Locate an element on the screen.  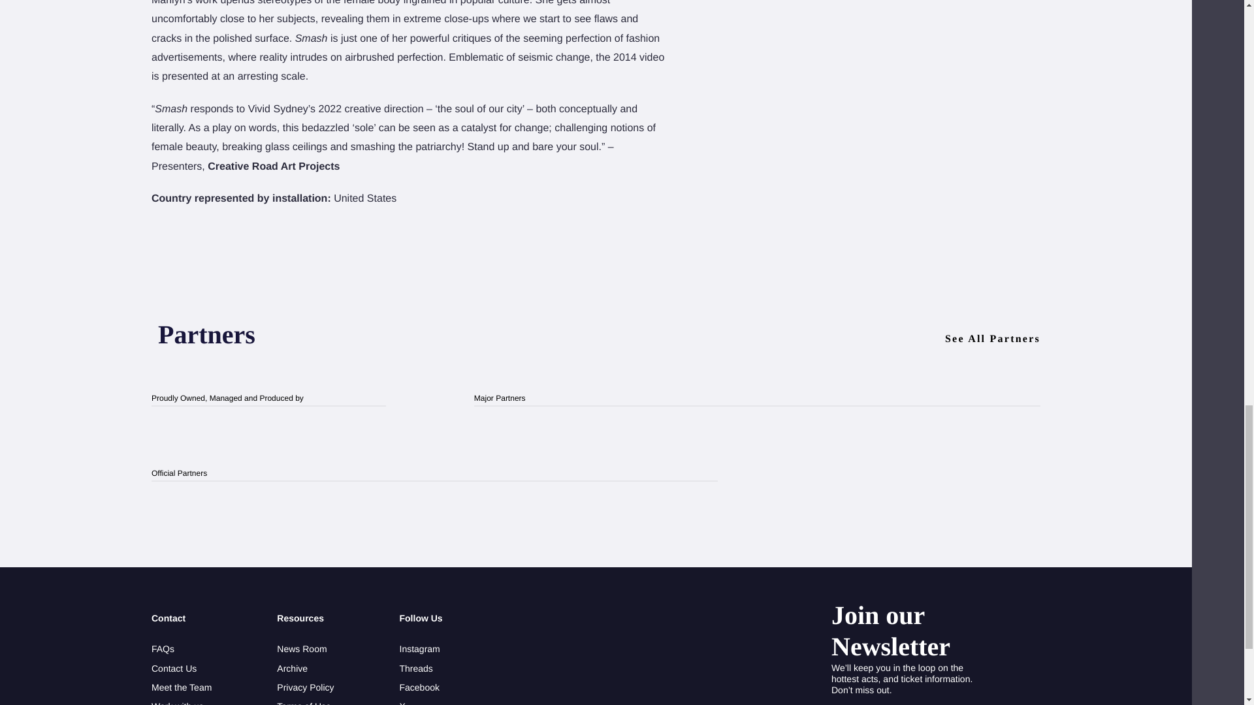
Meet the Team is located at coordinates (182, 687).